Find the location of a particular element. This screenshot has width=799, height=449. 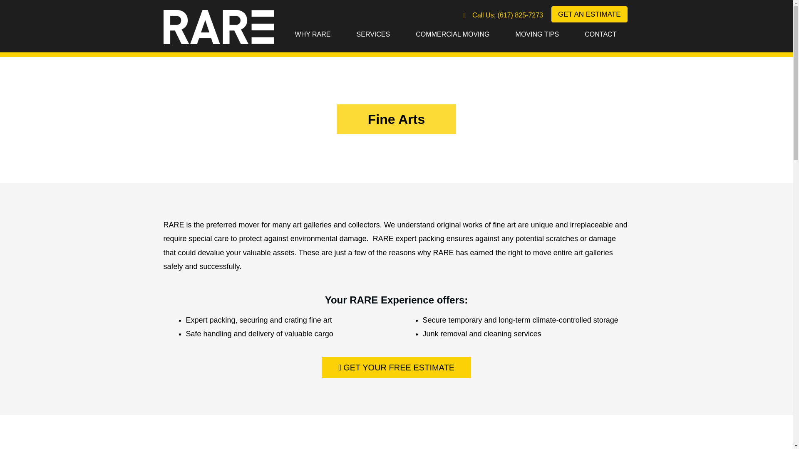

SERVICES is located at coordinates (373, 34).